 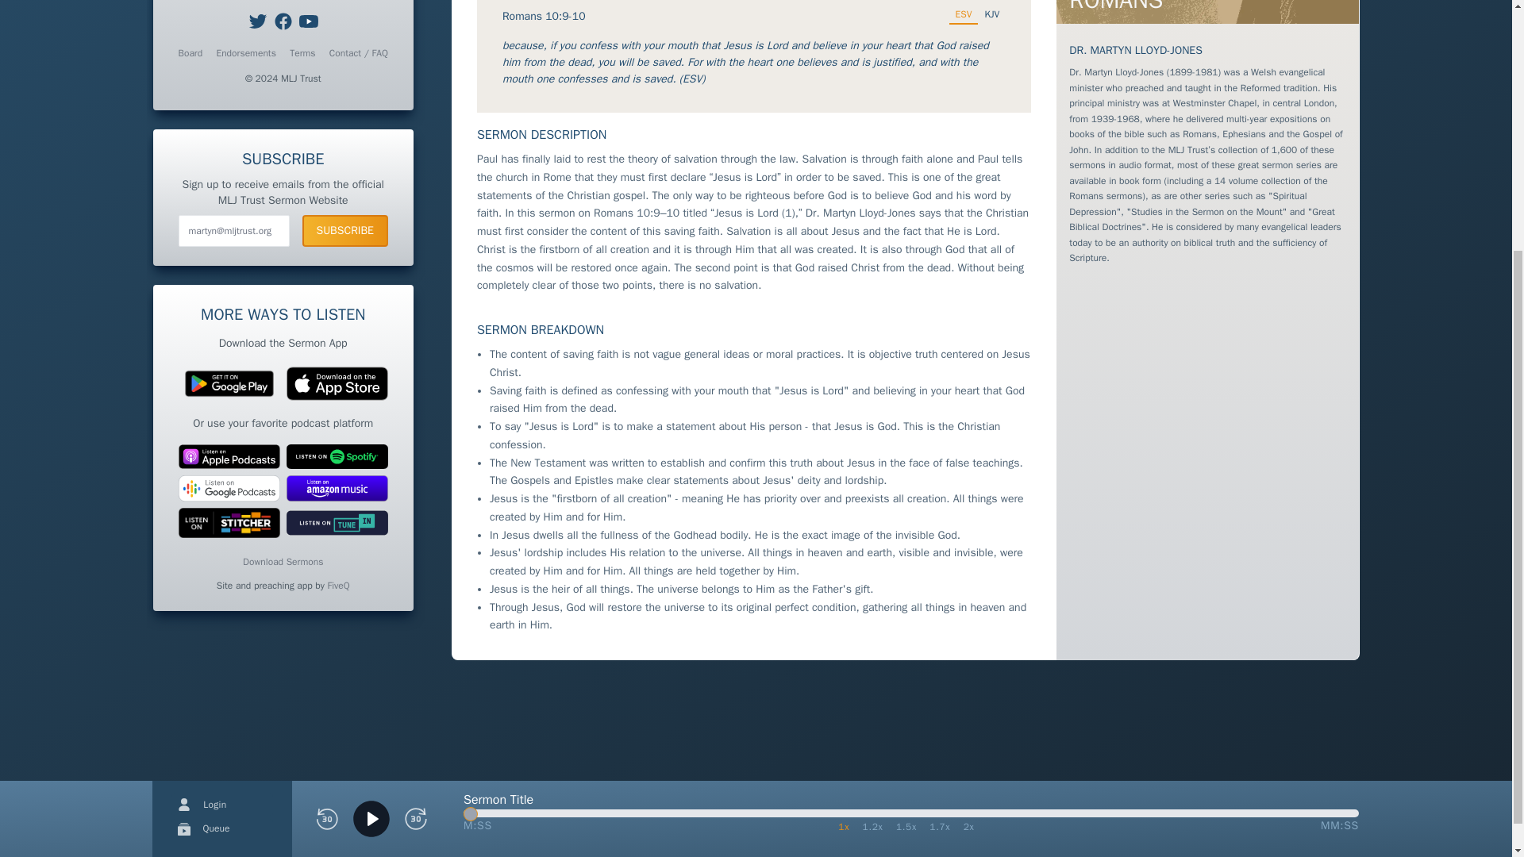 What do you see at coordinates (190, 52) in the screenshot?
I see `Board` at bounding box center [190, 52].